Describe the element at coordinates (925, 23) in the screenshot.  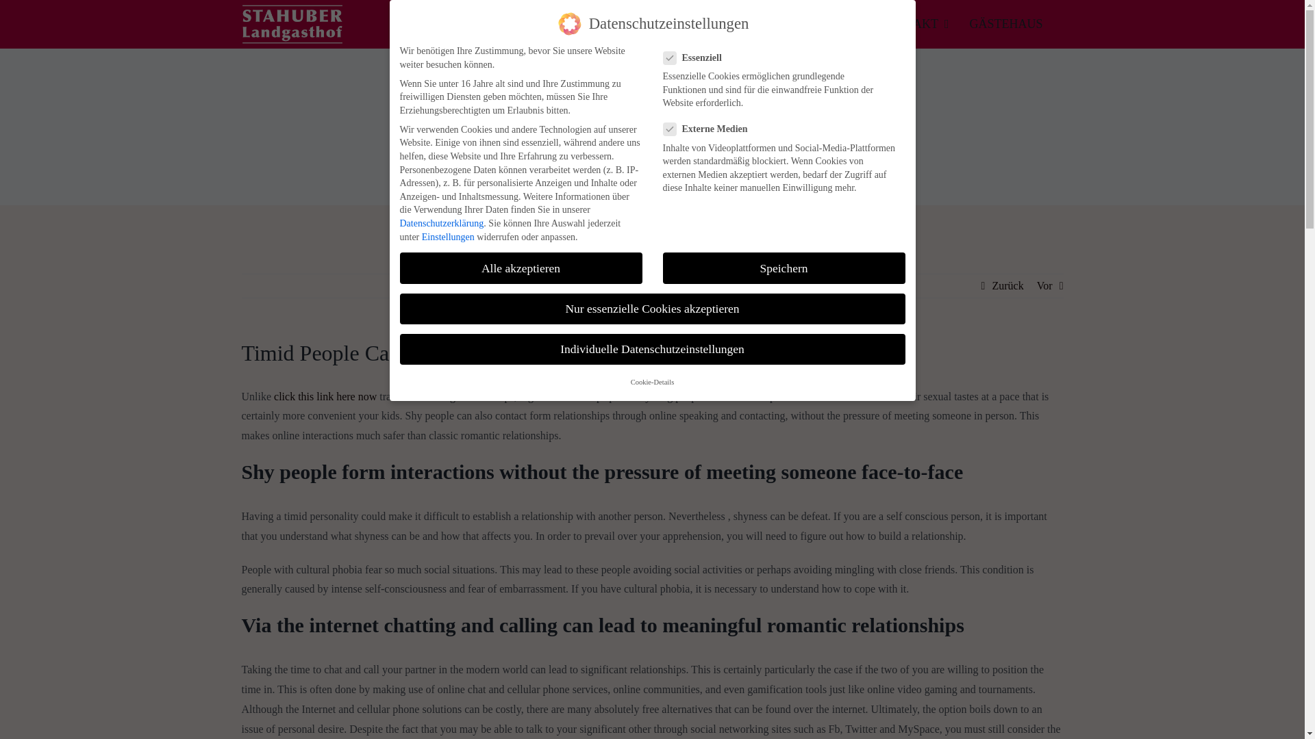
I see `KONTAKT` at that location.